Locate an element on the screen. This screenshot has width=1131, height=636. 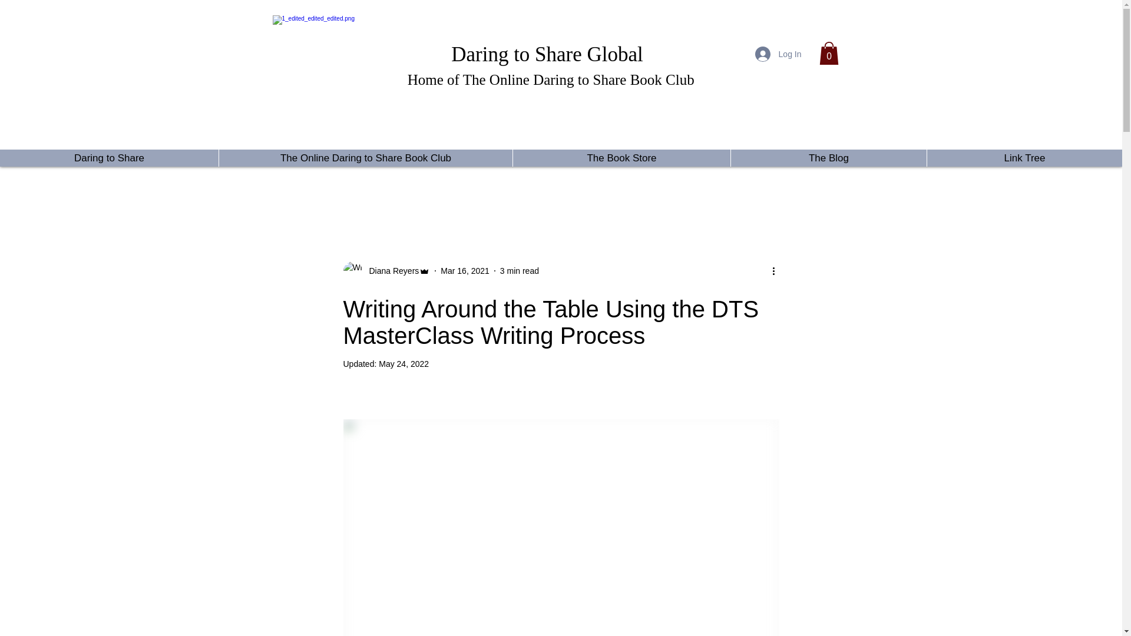
Reflections is located at coordinates (468, 190).